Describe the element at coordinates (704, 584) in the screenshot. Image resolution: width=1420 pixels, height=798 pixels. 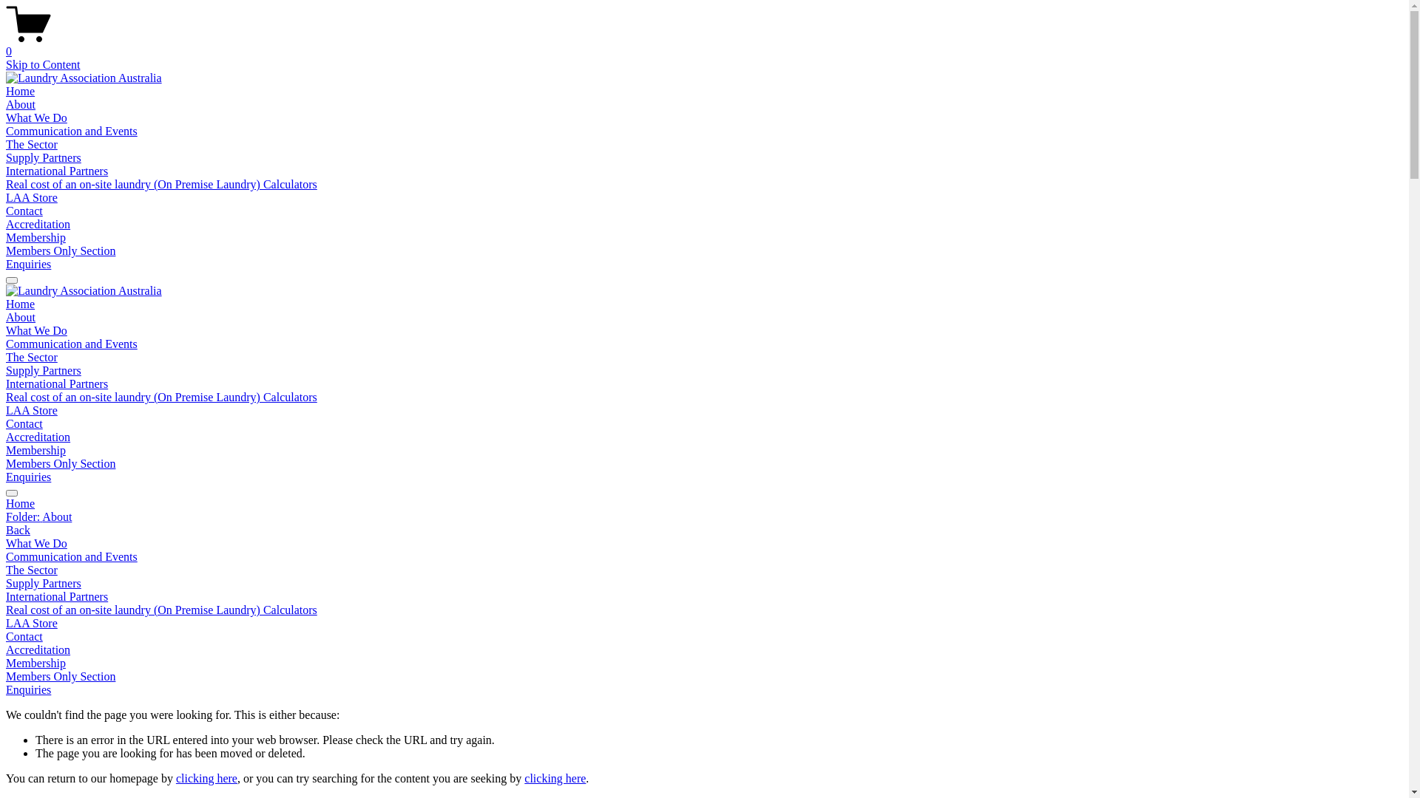
I see `Supply Partners` at that location.